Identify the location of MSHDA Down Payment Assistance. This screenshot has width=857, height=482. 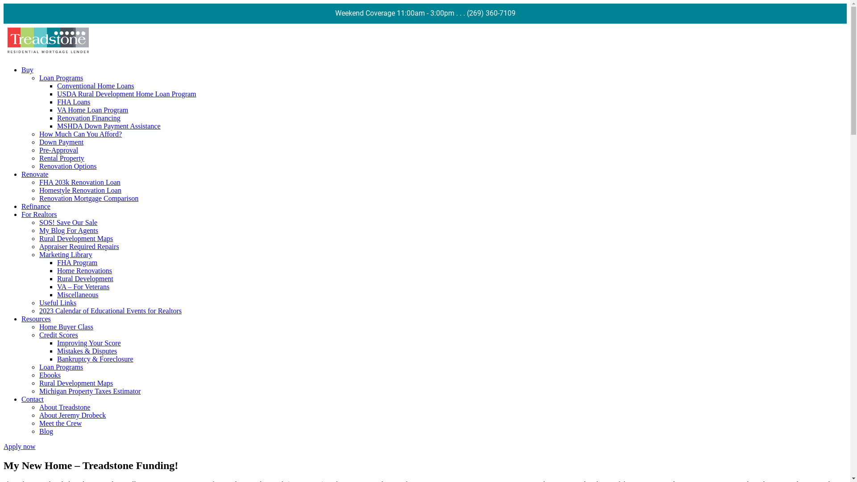
(109, 126).